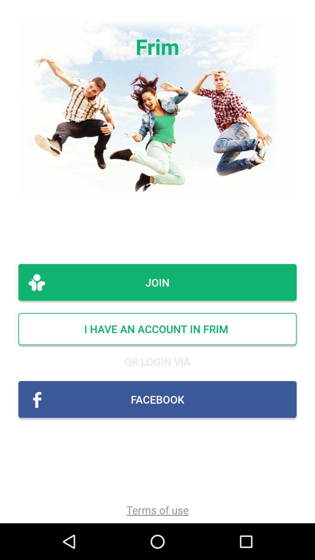 This screenshot has height=560, width=315. What do you see at coordinates (157, 329) in the screenshot?
I see `click item below join` at bounding box center [157, 329].